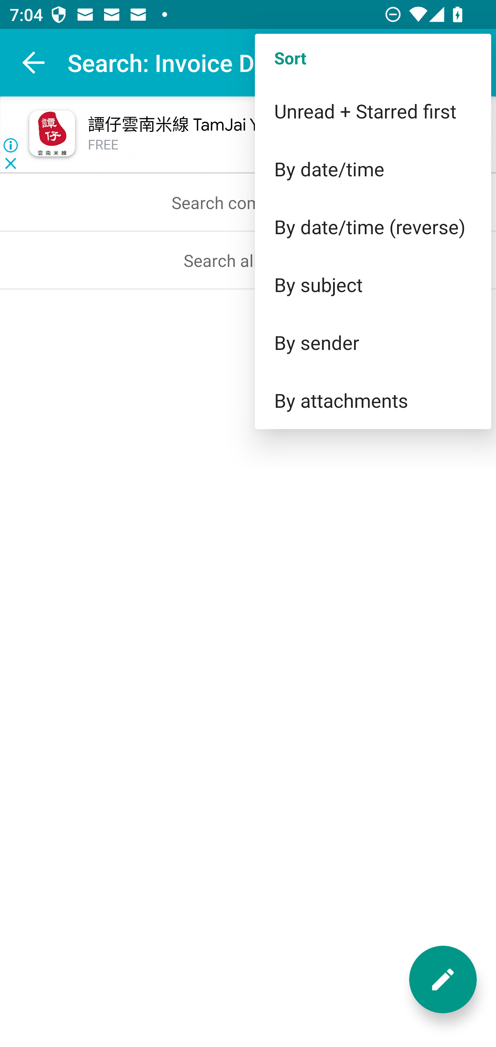  I want to click on By date/time (reverse), so click(373, 227).